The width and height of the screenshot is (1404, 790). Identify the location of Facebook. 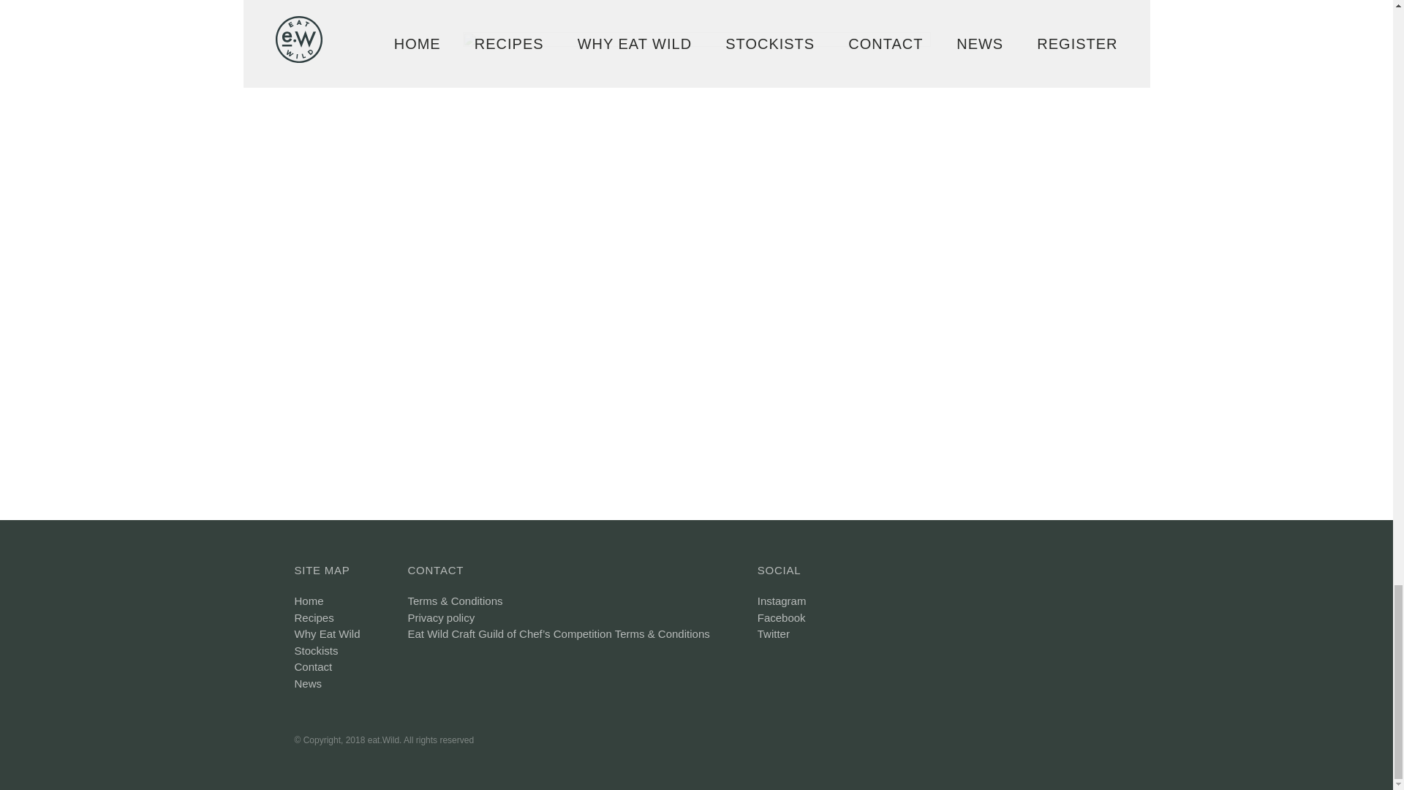
(782, 617).